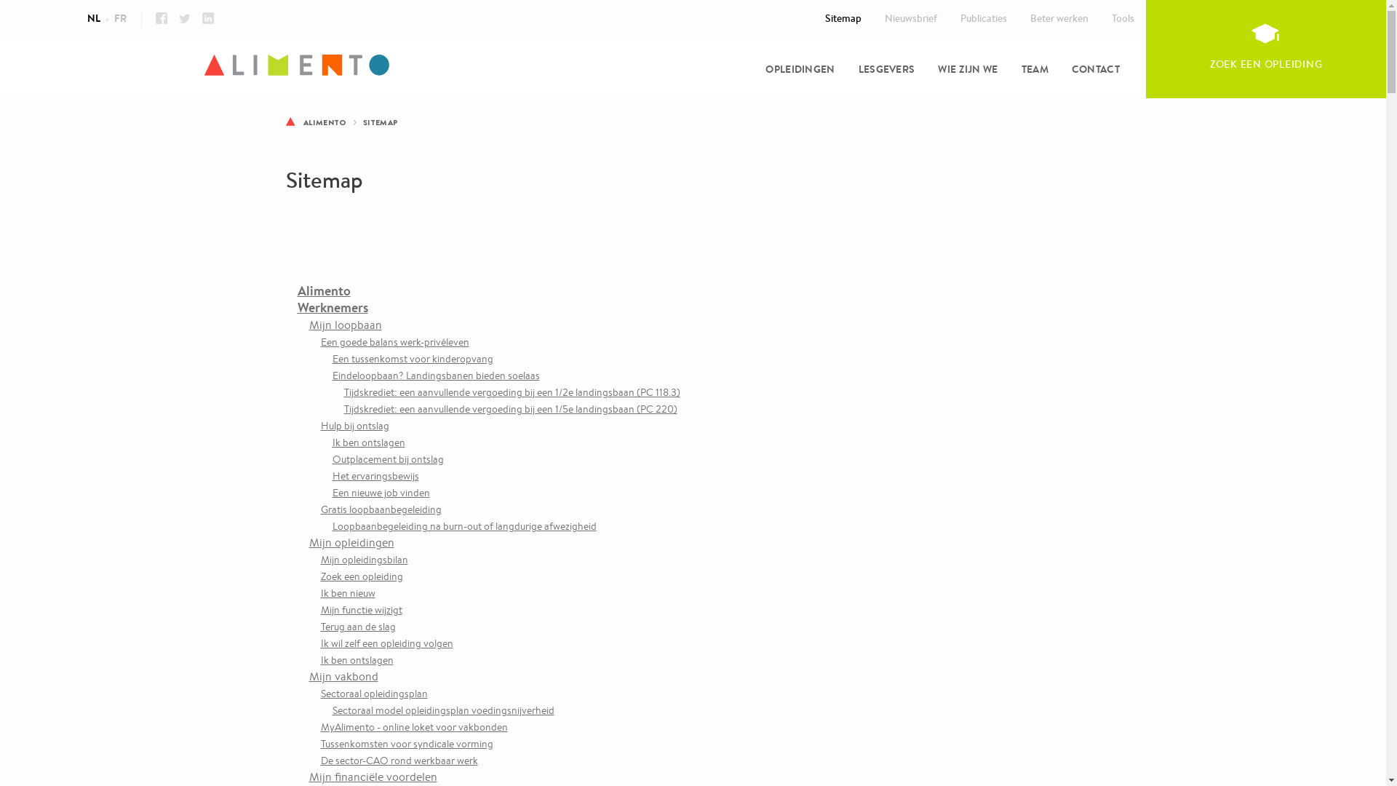  I want to click on Home, so click(693, 66).